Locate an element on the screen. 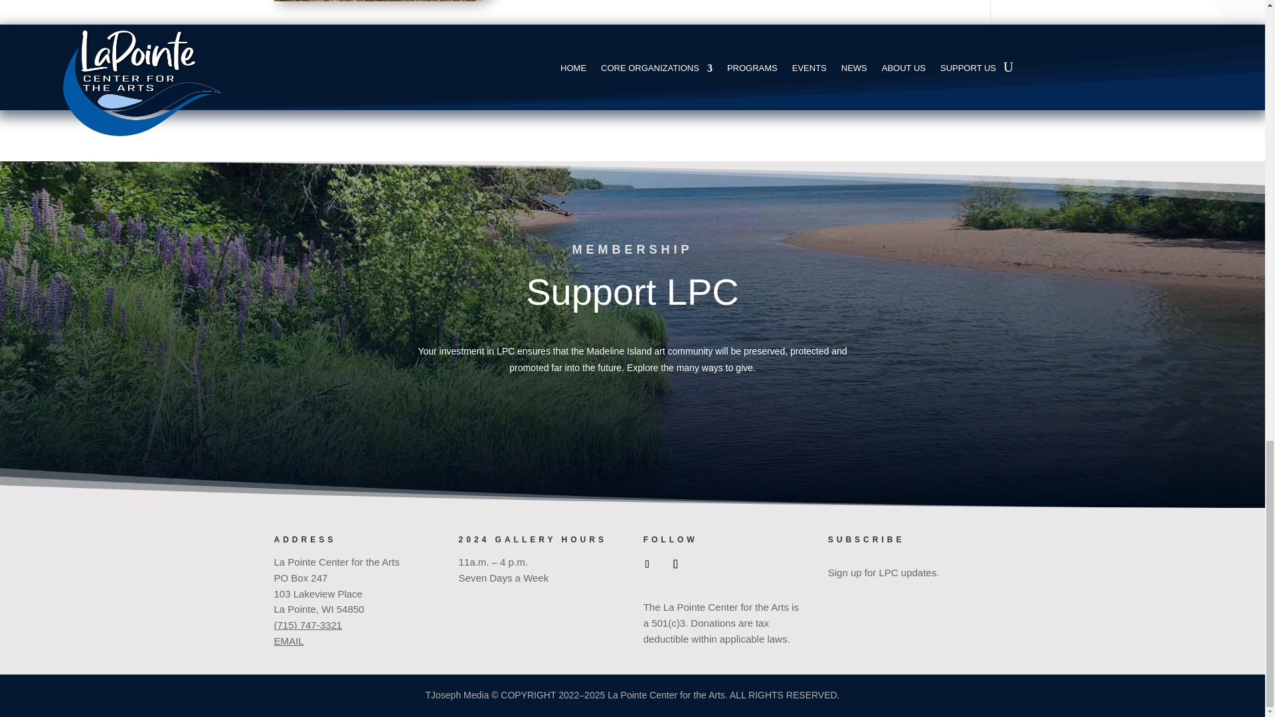  Follow on Facebook is located at coordinates (647, 564).